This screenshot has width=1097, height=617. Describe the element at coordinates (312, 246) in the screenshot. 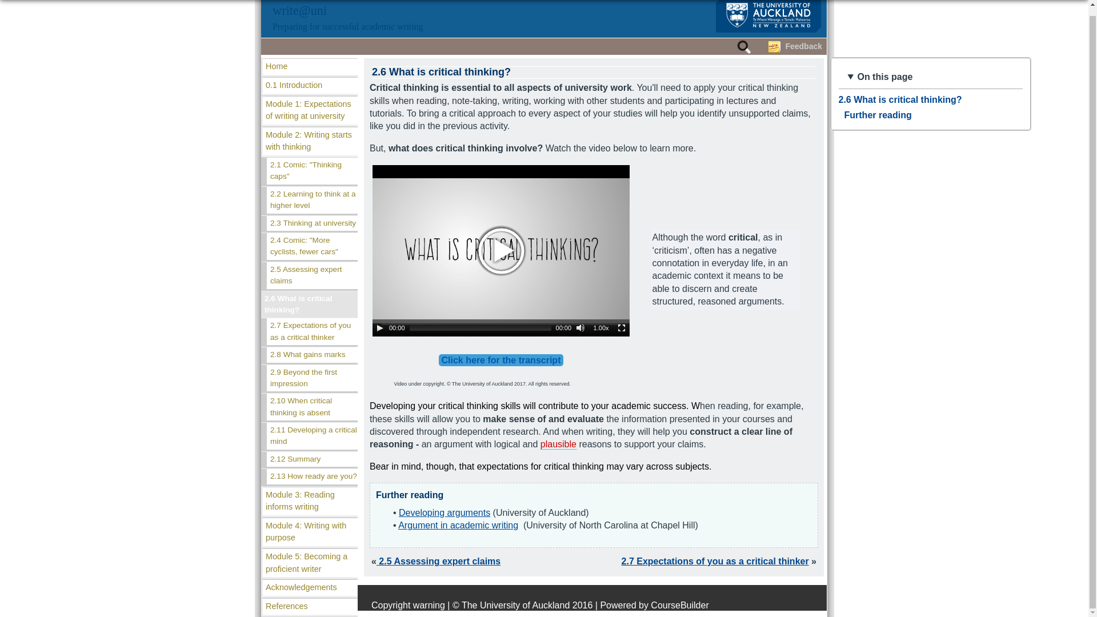

I see `2.4 Comic: "More cyclists, fewer cars"` at that location.